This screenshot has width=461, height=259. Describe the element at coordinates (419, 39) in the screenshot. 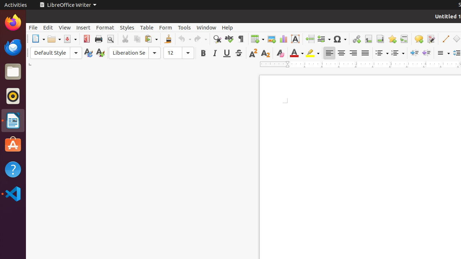

I see `Comment` at that location.